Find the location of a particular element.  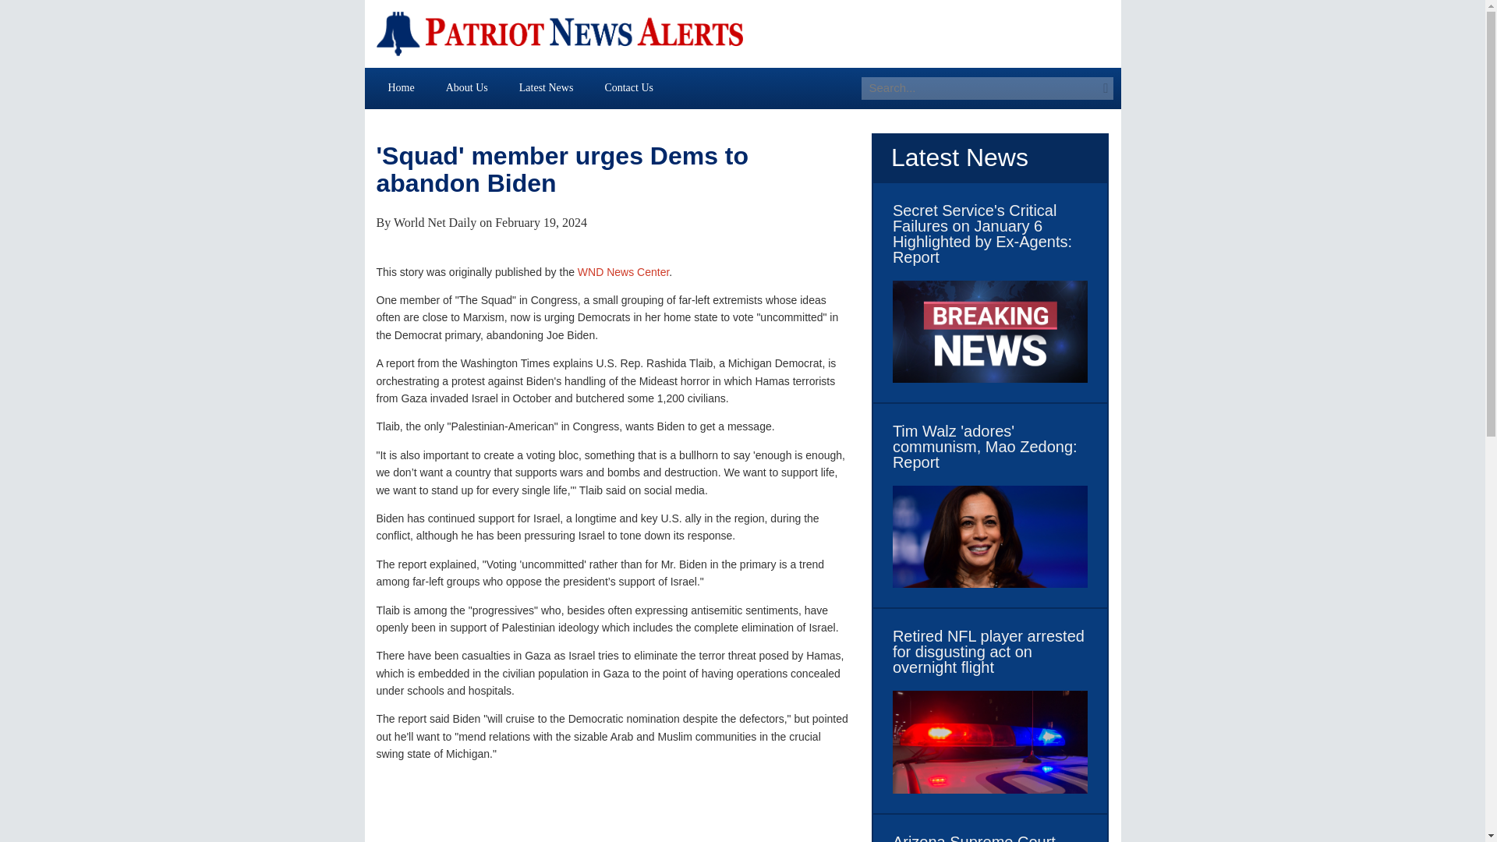

About Us is located at coordinates (466, 87).